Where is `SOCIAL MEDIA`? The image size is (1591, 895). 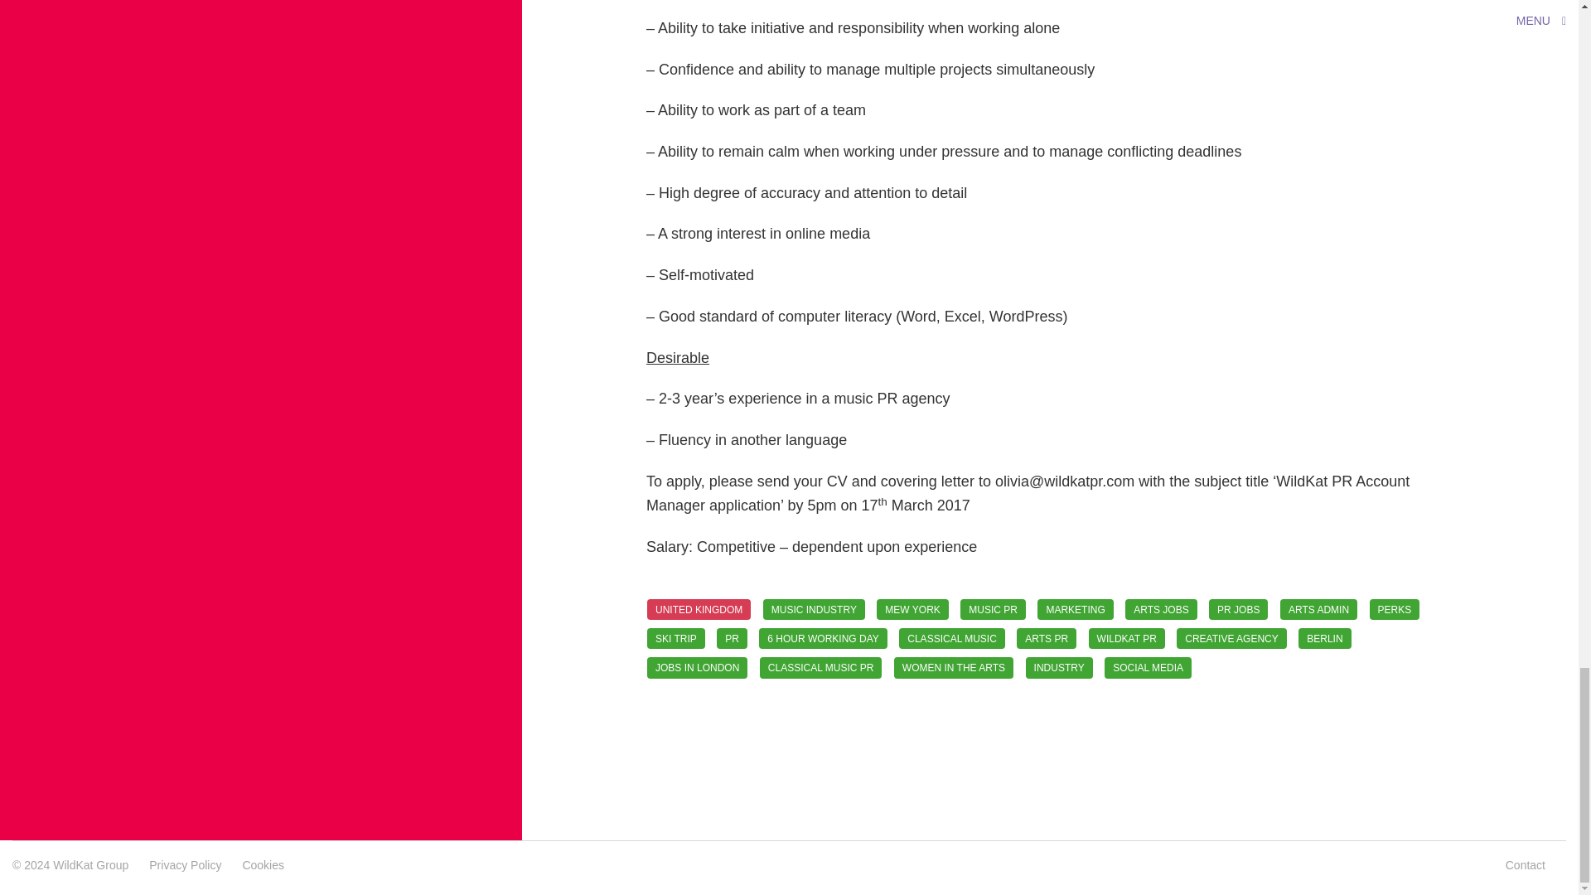 SOCIAL MEDIA is located at coordinates (1148, 666).